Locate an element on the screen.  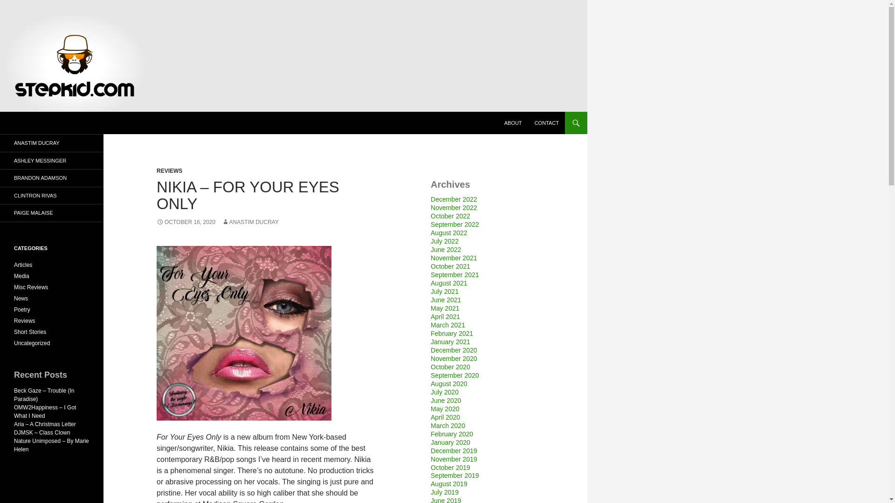
September 2022 is located at coordinates (454, 224).